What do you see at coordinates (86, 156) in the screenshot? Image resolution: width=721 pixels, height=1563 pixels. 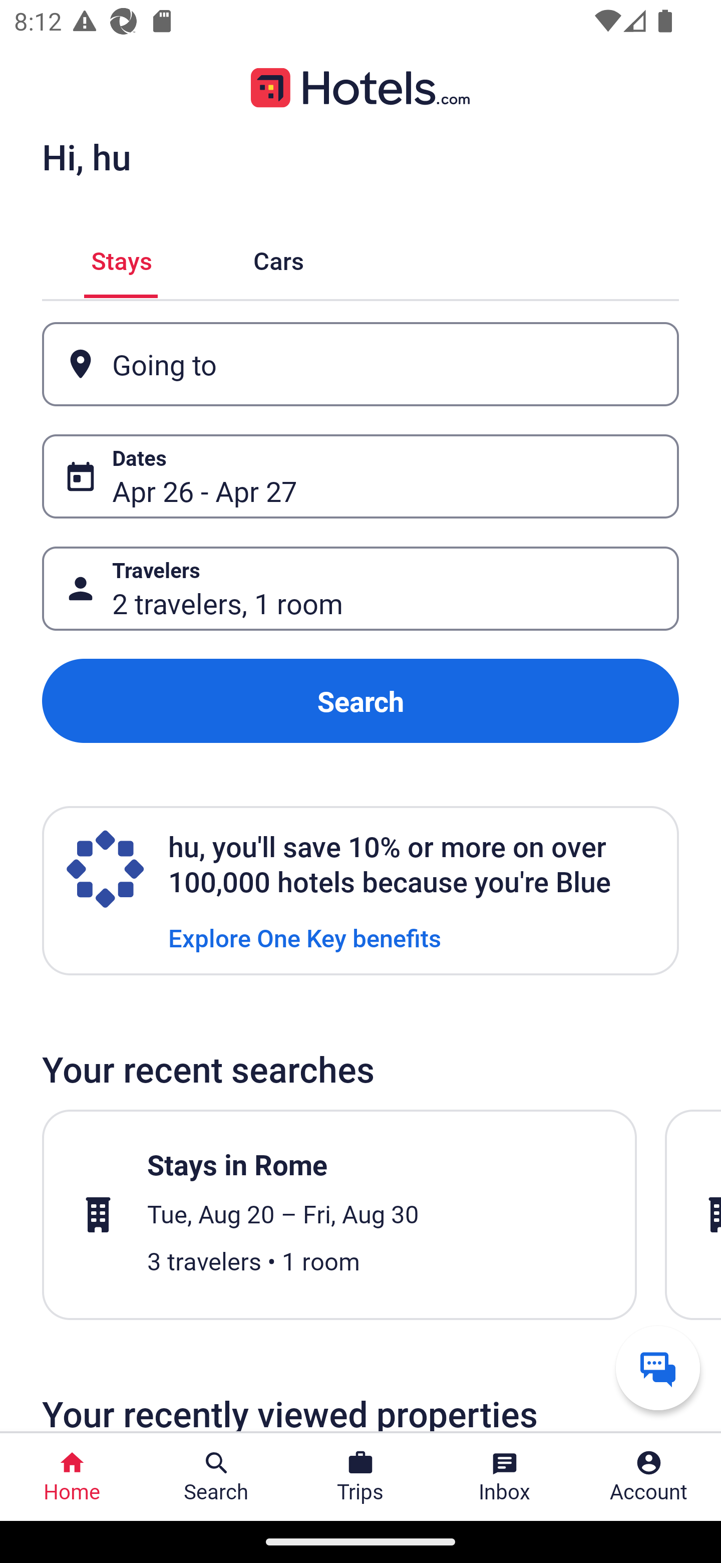 I see `Hi, hu` at bounding box center [86, 156].